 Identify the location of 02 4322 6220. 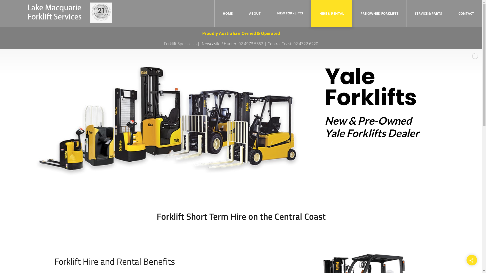
(306, 44).